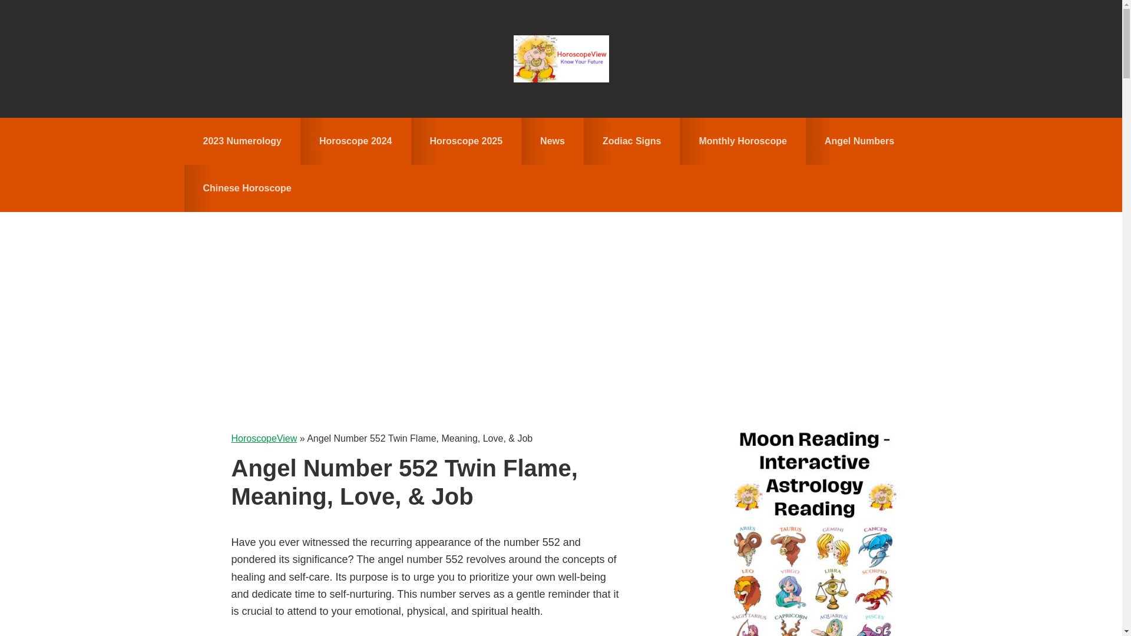 The image size is (1131, 636). Describe the element at coordinates (859, 141) in the screenshot. I see `Angel Numbers` at that location.